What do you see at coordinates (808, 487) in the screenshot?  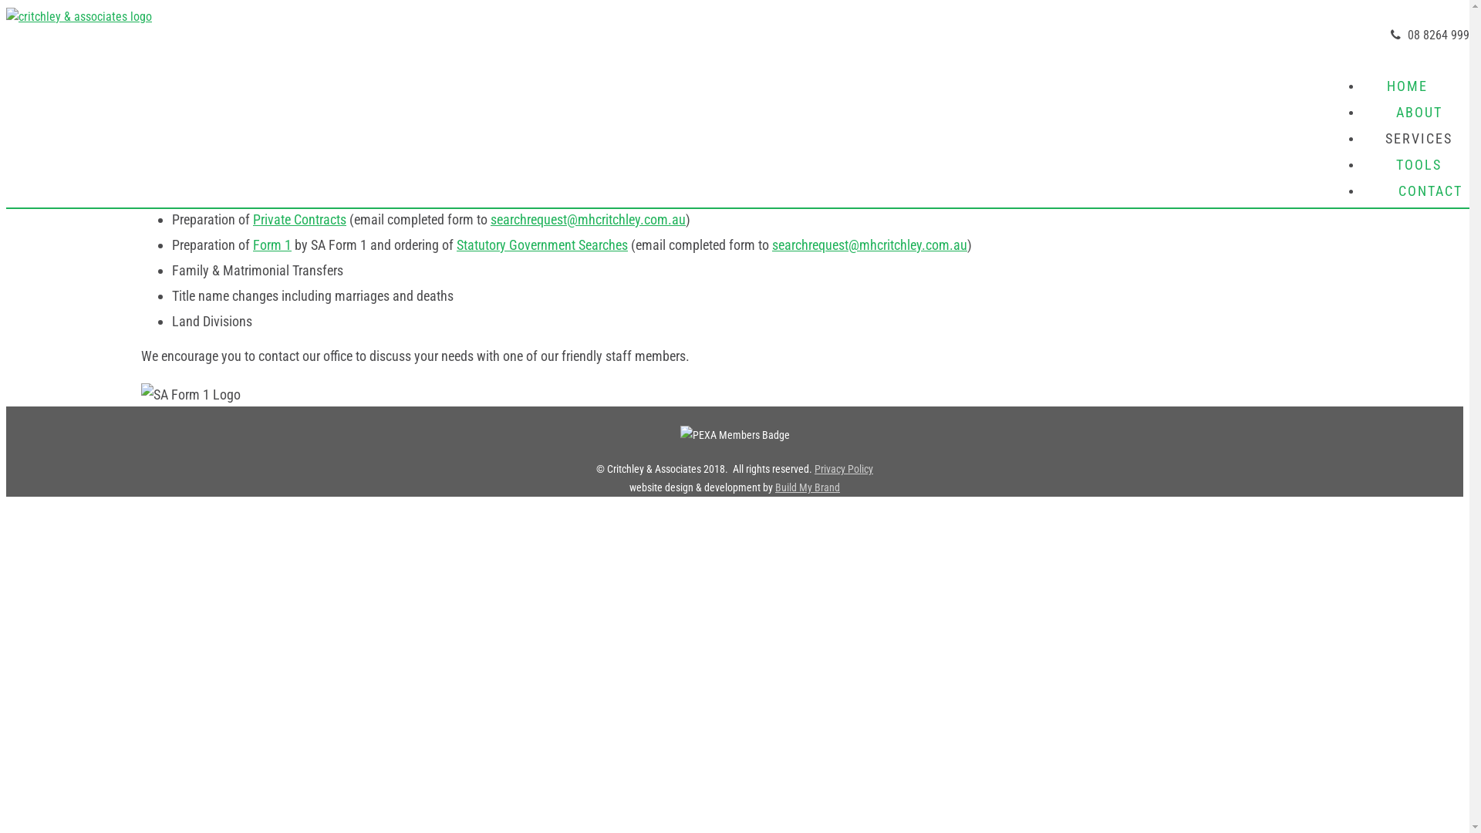 I see `Build My Brand` at bounding box center [808, 487].